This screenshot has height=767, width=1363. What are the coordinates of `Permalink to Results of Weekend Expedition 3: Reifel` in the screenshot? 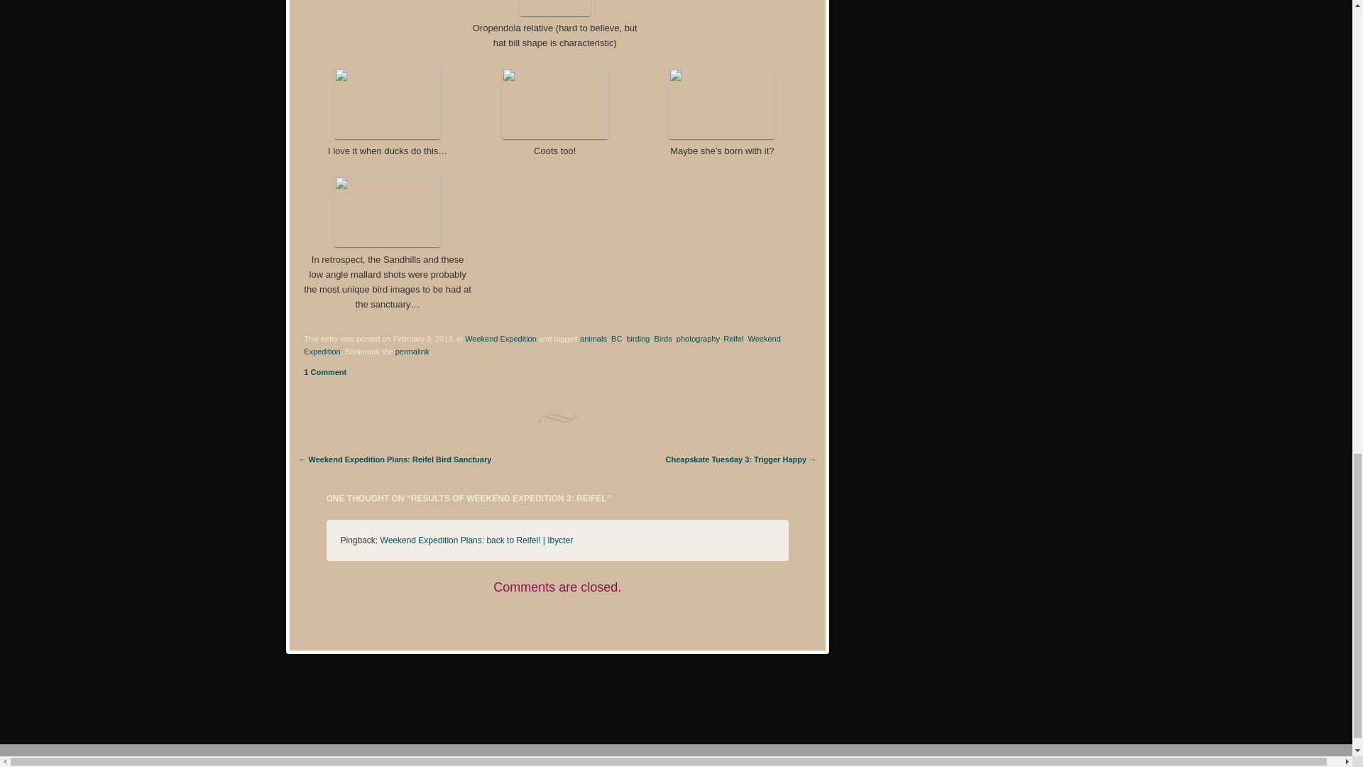 It's located at (412, 352).